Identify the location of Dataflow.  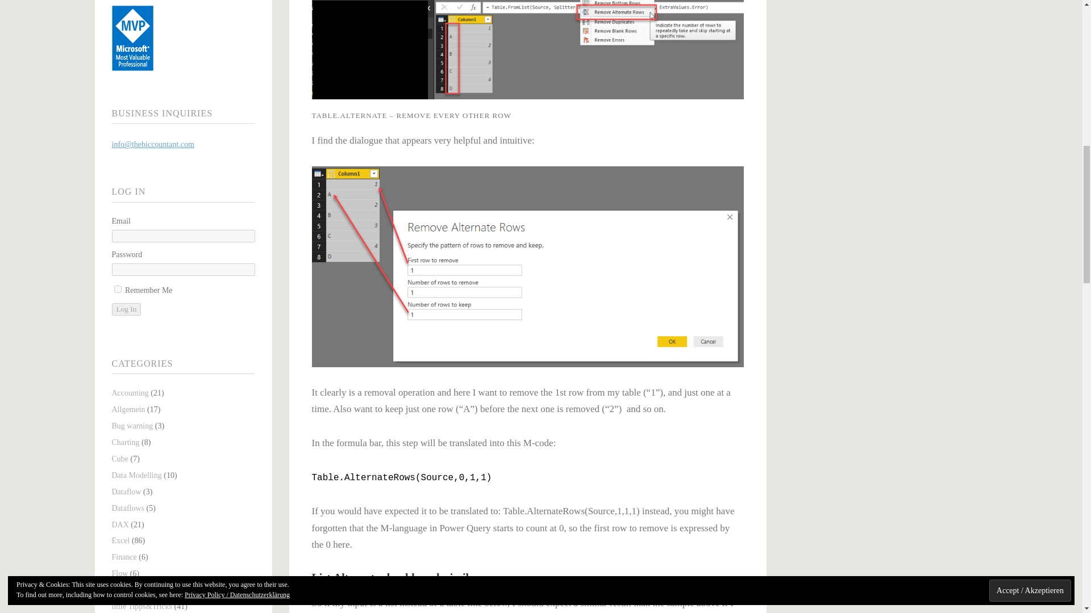
(126, 492).